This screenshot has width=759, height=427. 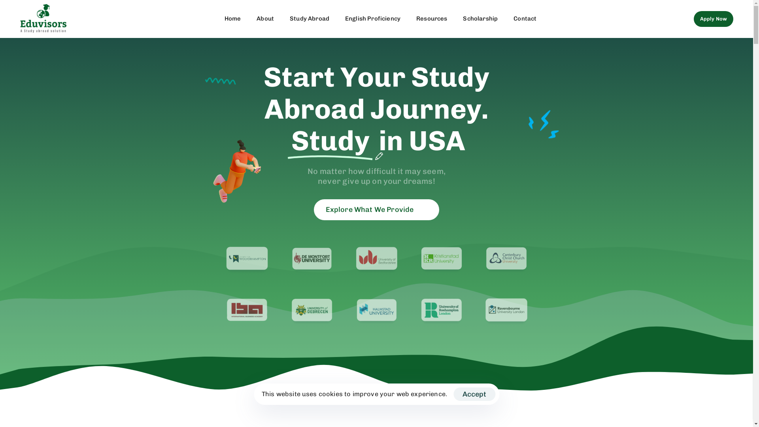 I want to click on Our Service, so click(x=167, y=404).